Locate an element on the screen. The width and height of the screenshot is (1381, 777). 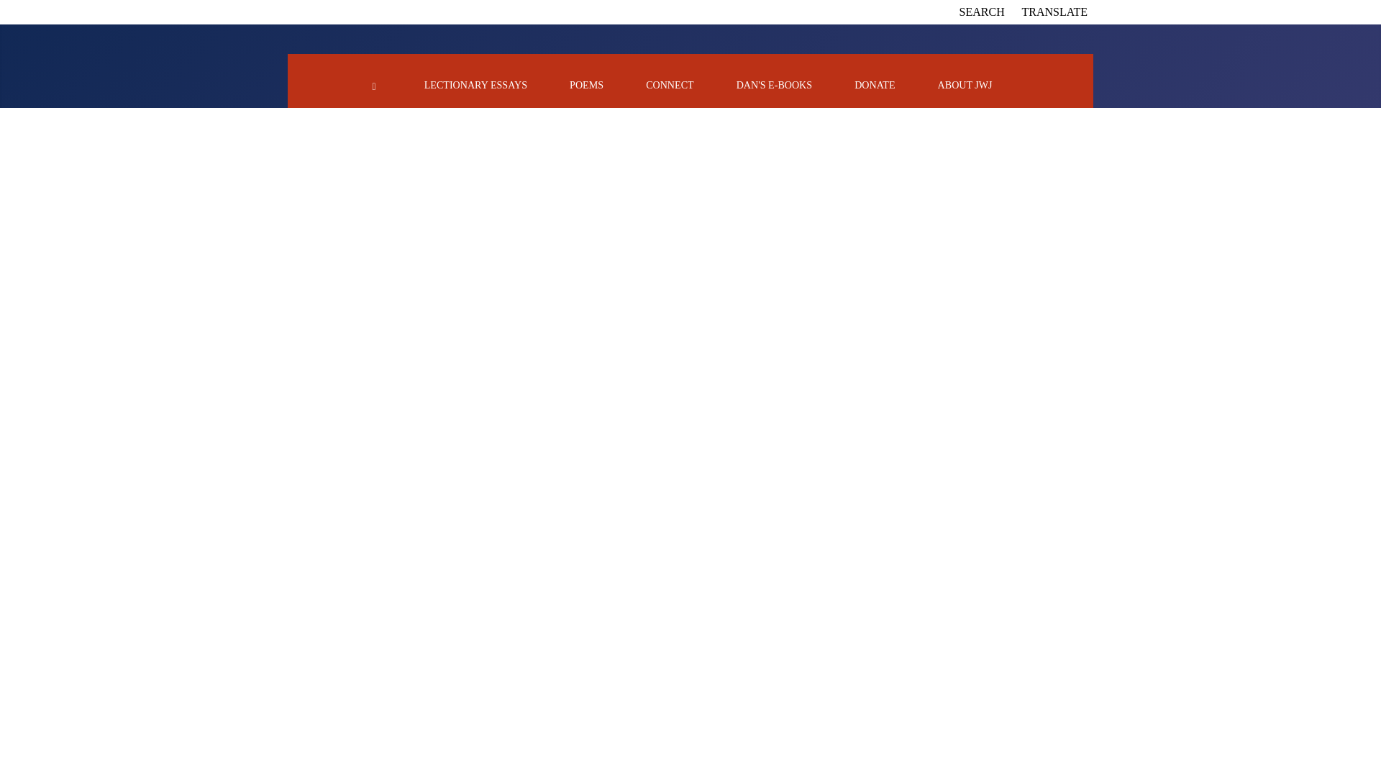
HOME is located at coordinates (374, 85).